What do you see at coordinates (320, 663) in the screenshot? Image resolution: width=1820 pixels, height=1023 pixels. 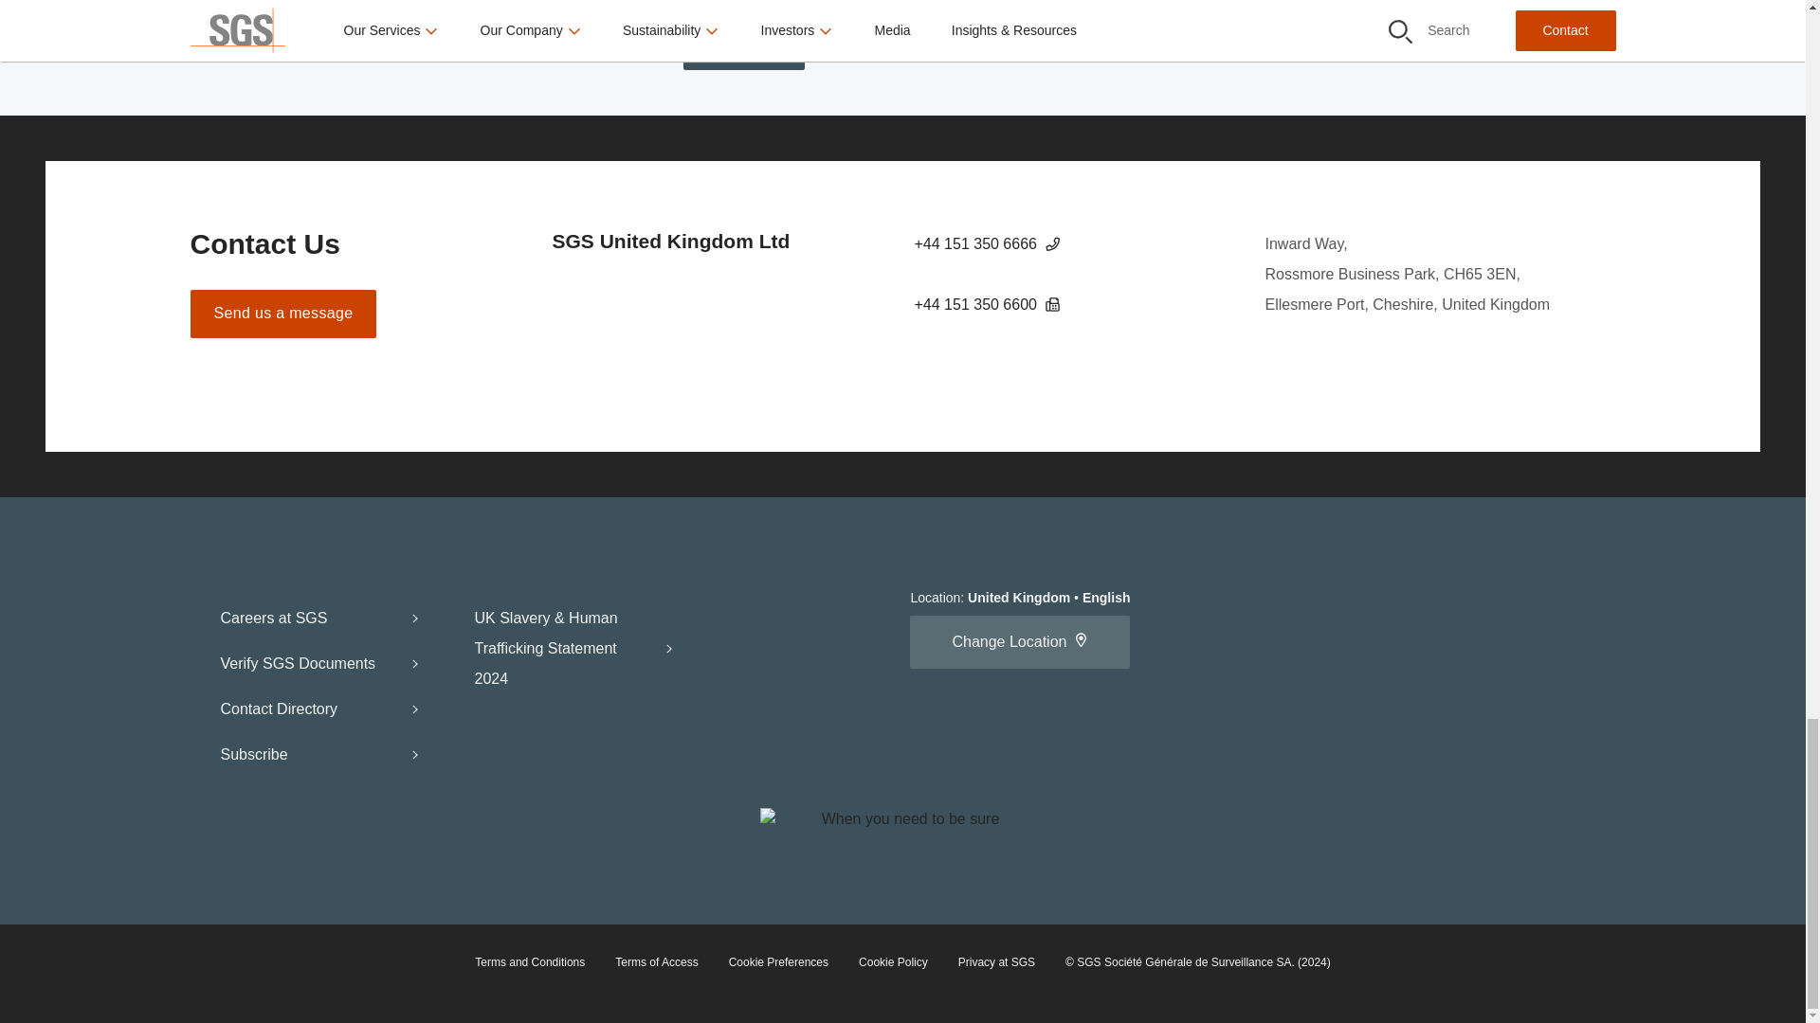 I see `Verify SGS Documents` at bounding box center [320, 663].